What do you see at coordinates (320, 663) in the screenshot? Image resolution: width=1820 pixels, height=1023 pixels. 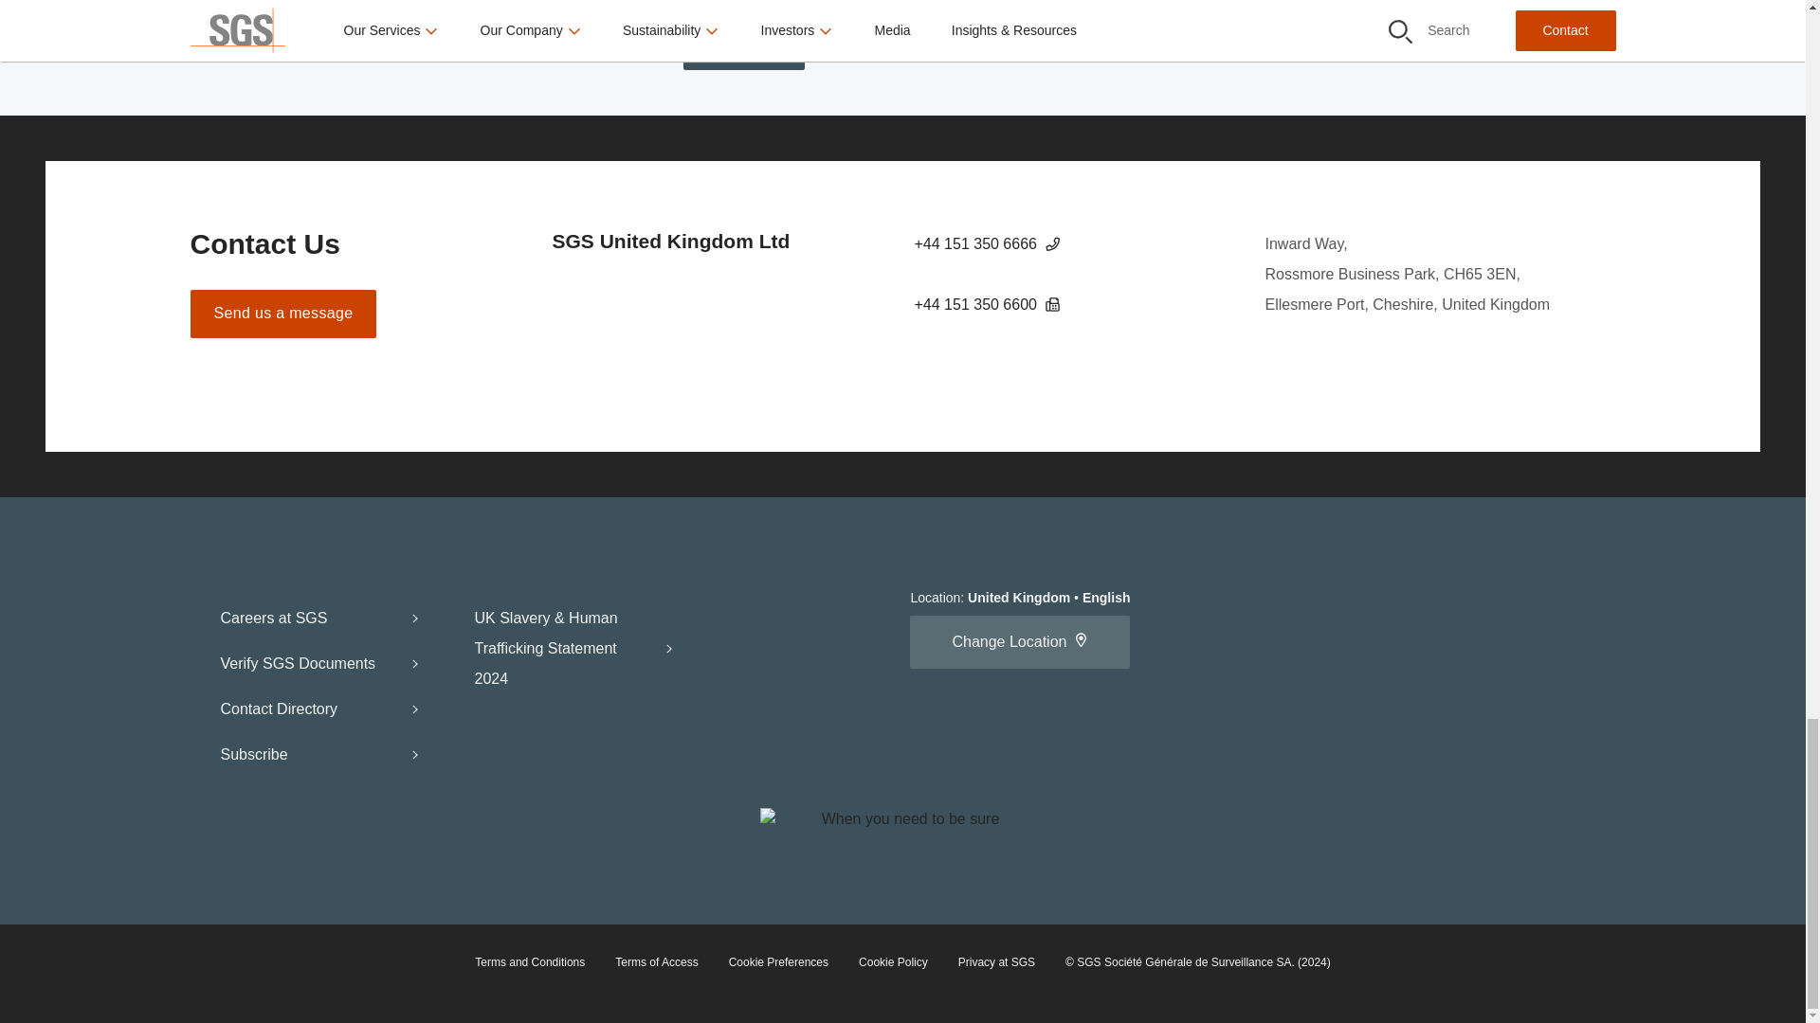 I see `Verify SGS Documents` at bounding box center [320, 663].